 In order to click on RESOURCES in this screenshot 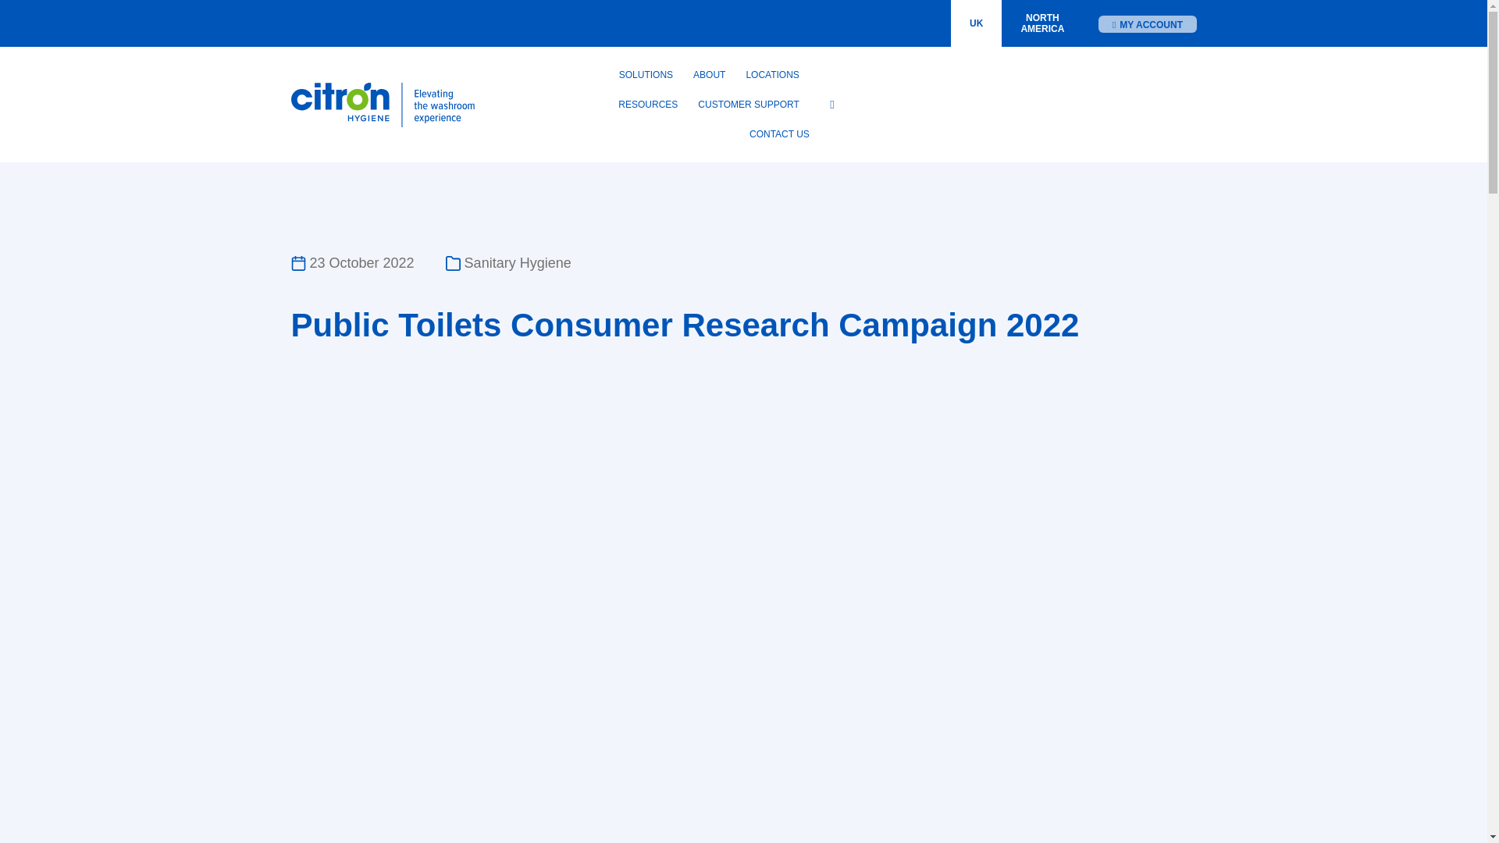, I will do `click(1041, 23)`.